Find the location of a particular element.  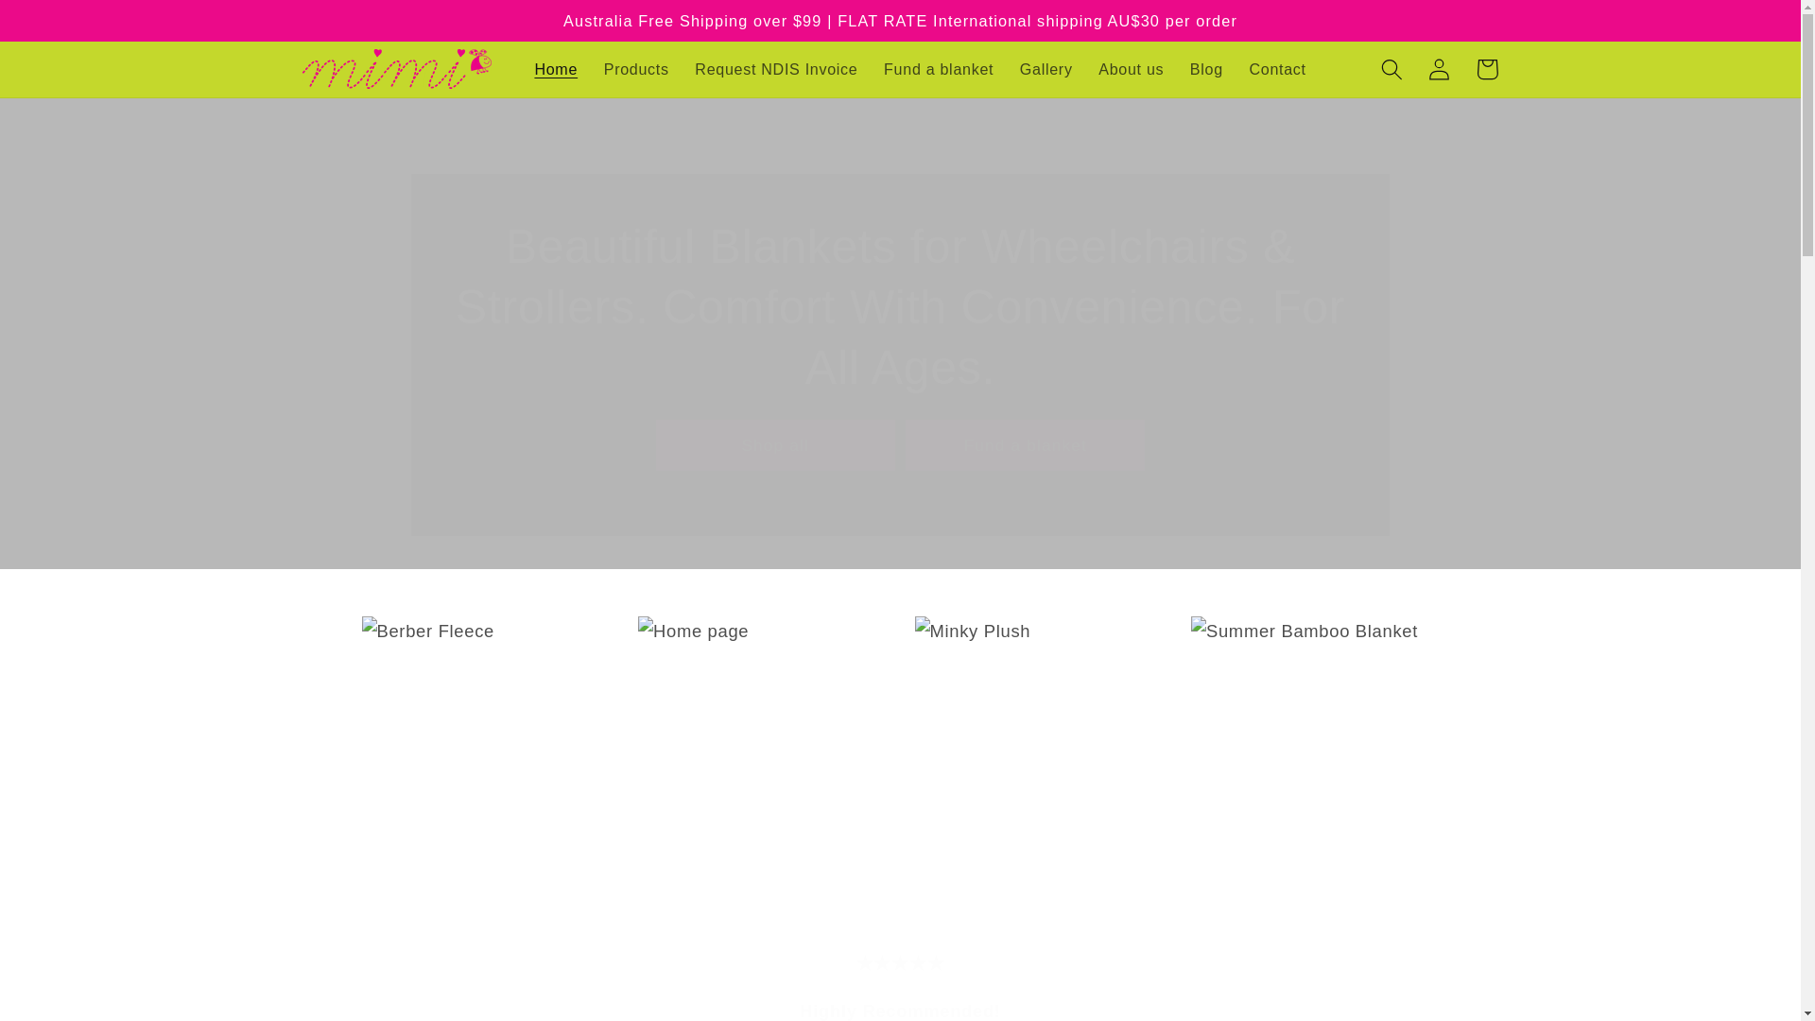

Fund a blanket is located at coordinates (939, 68).